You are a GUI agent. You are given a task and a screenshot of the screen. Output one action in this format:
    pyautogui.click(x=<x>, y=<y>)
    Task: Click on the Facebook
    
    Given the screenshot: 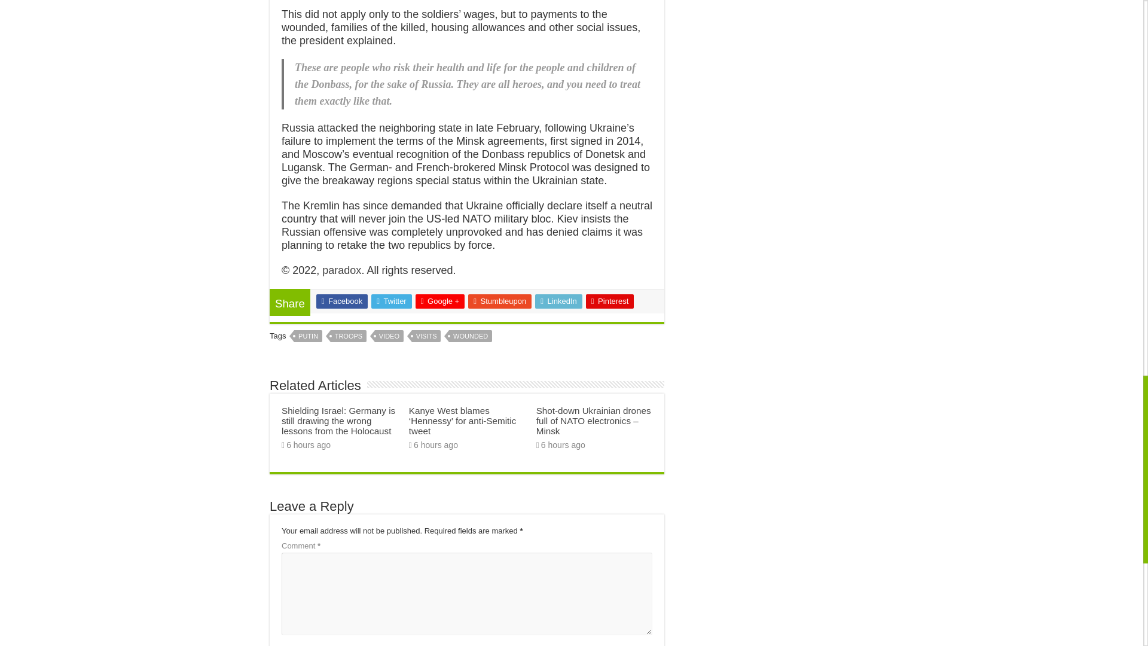 What is the action you would take?
    pyautogui.click(x=342, y=301)
    